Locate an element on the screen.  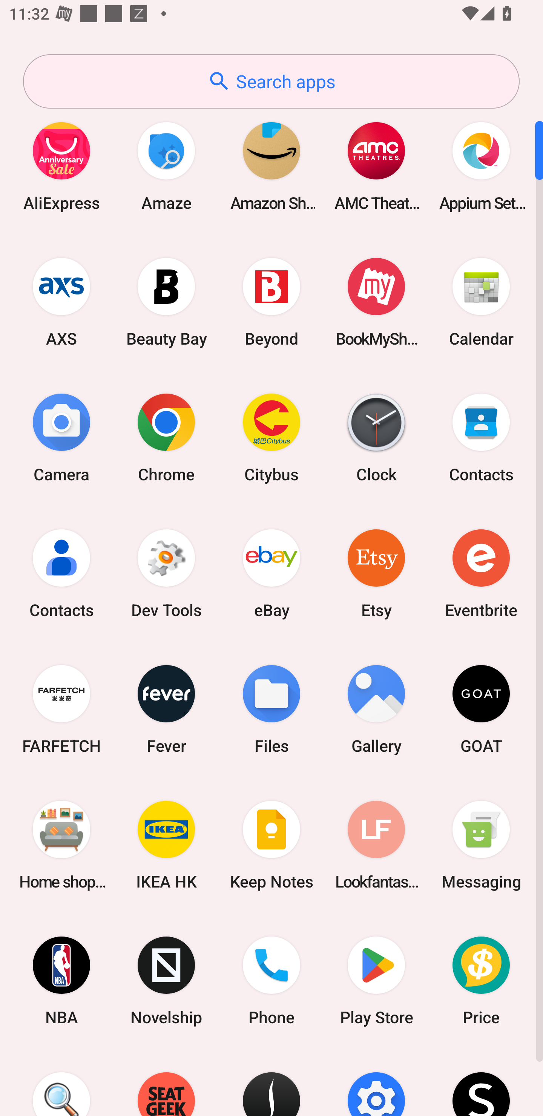
Citybus is located at coordinates (271, 437).